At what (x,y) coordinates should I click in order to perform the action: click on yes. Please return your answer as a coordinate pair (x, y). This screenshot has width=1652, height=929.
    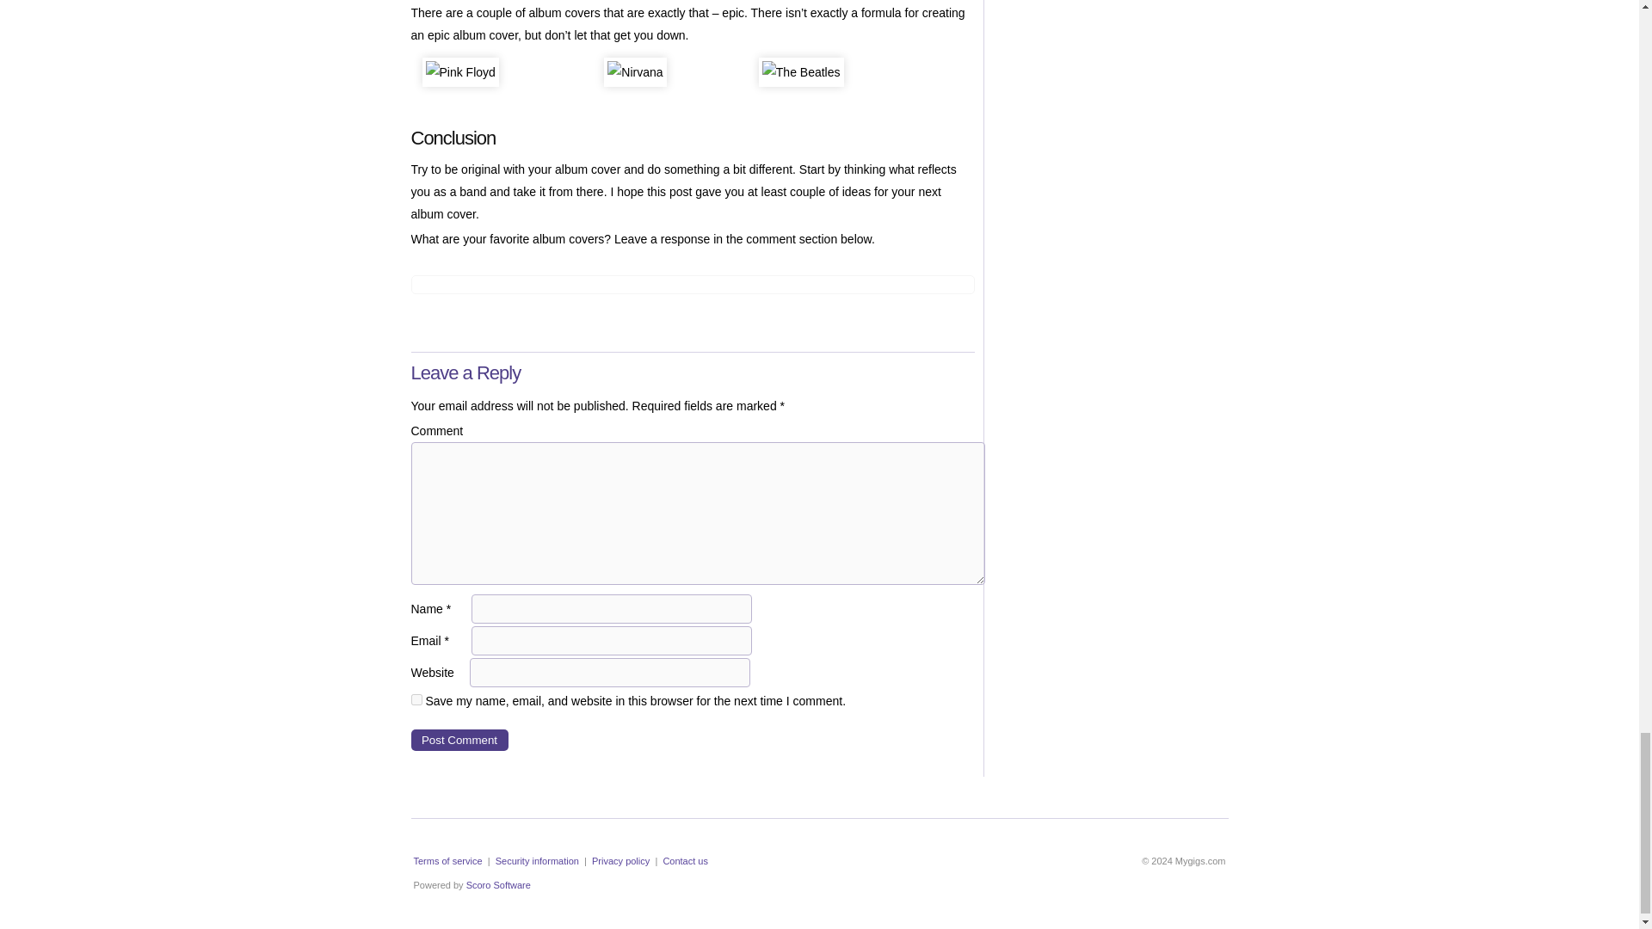
    Looking at the image, I should click on (416, 698).